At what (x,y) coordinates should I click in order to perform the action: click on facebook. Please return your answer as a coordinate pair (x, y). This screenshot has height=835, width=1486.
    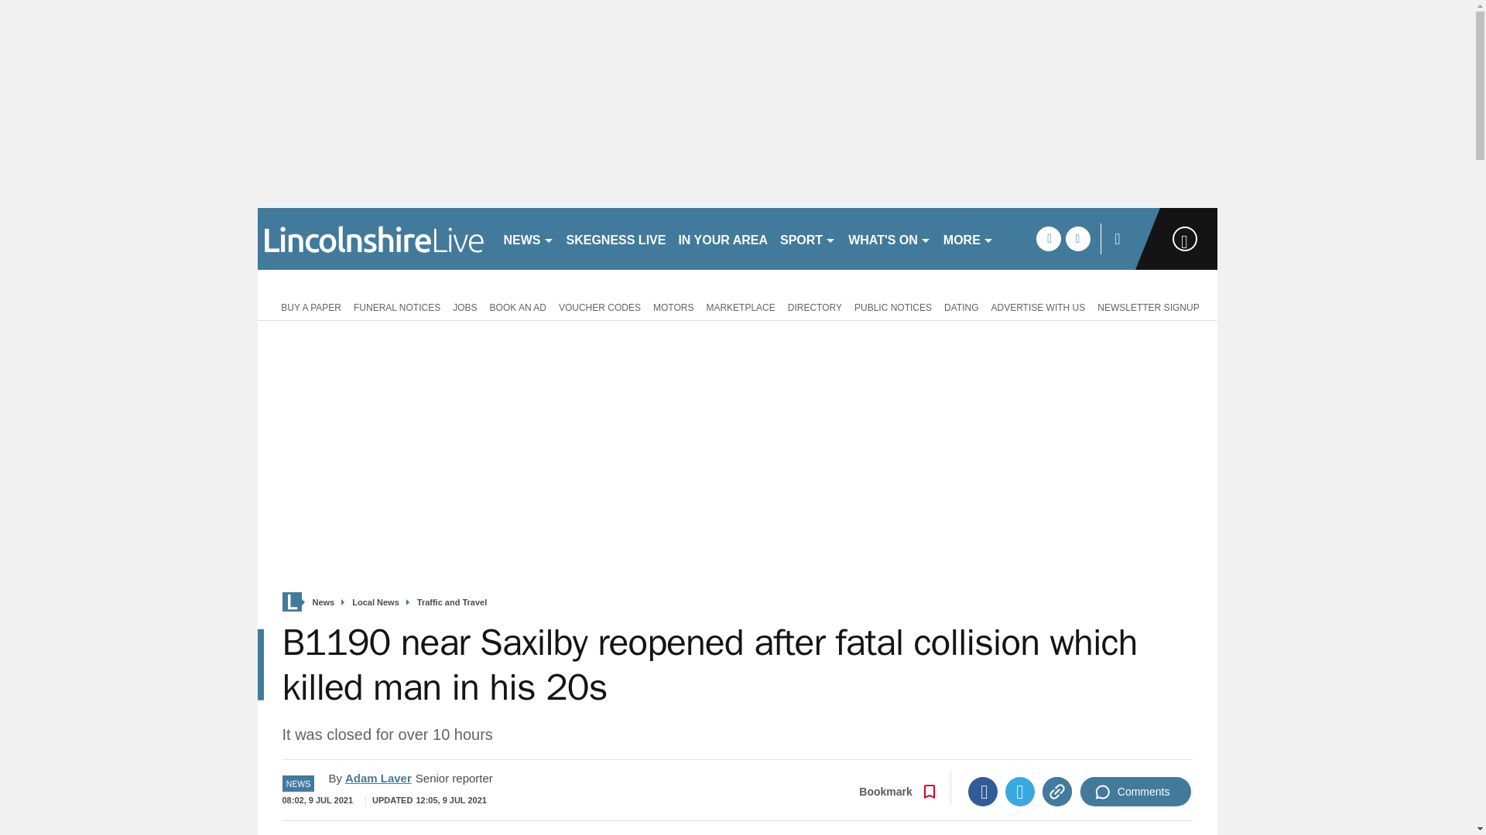
    Looking at the image, I should click on (1048, 238).